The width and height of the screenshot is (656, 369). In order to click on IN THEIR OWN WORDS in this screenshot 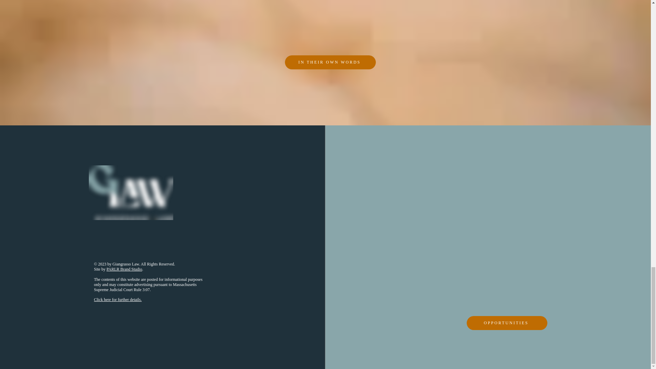, I will do `click(330, 62)`.